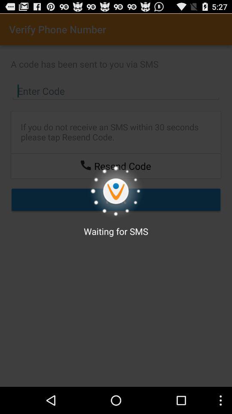 The width and height of the screenshot is (232, 414). I want to click on mobile number sent code, so click(85, 165).